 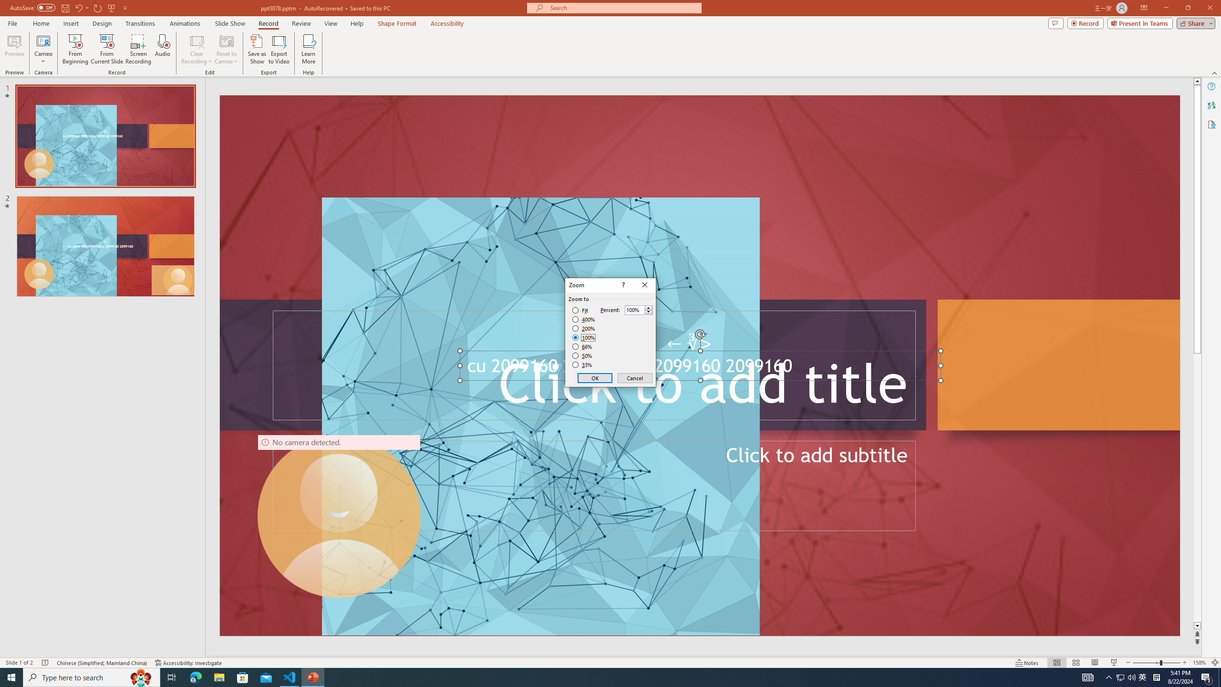 I want to click on 200%, so click(x=584, y=328).